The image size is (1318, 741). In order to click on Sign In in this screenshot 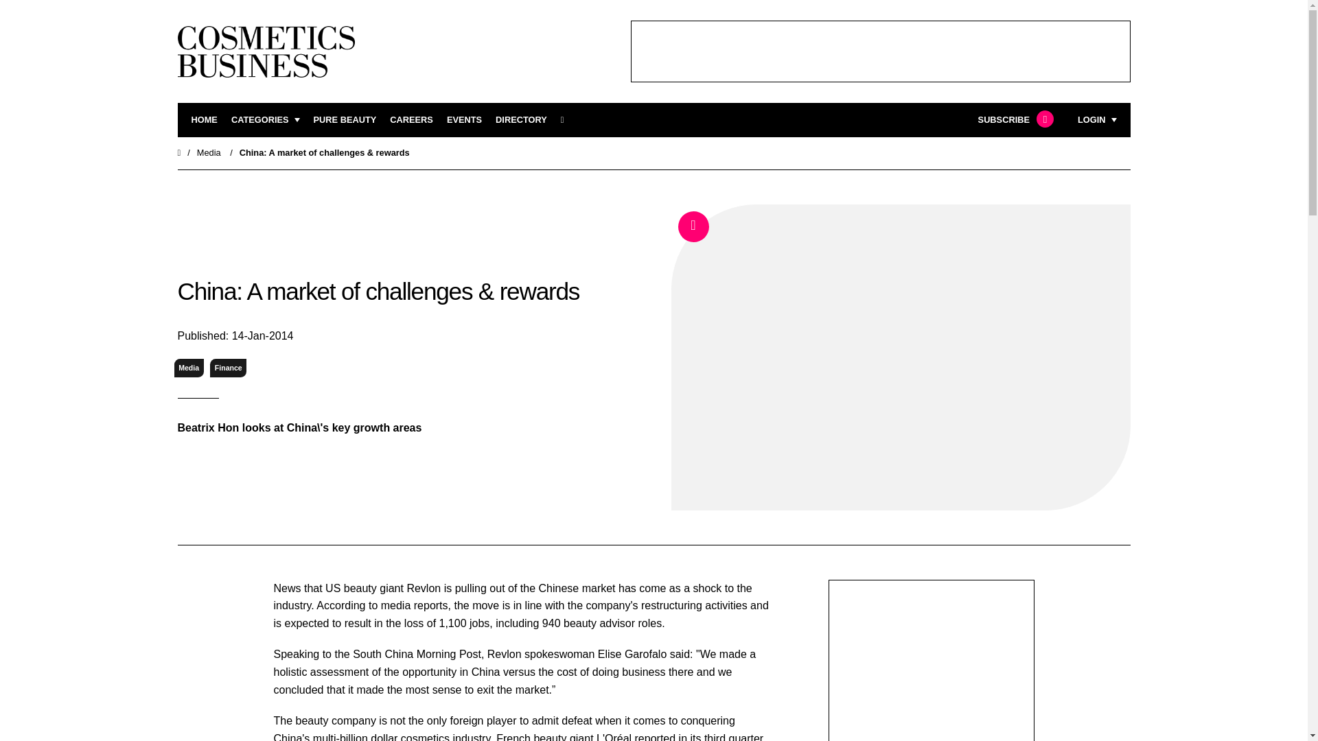, I will do `click(1027, 291)`.